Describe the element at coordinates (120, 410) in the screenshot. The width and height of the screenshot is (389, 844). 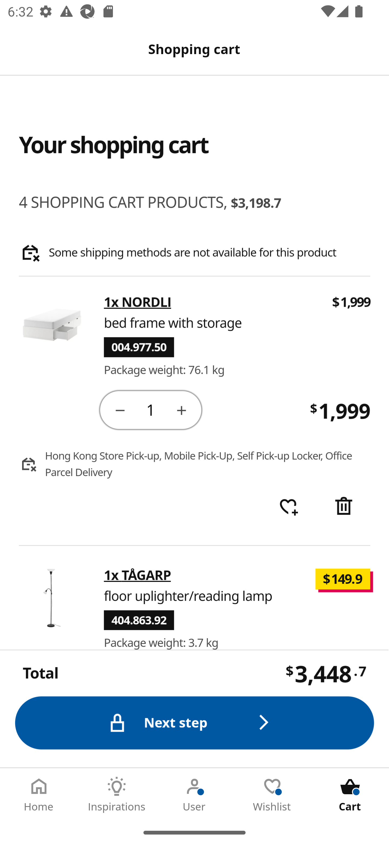
I see `` at that location.